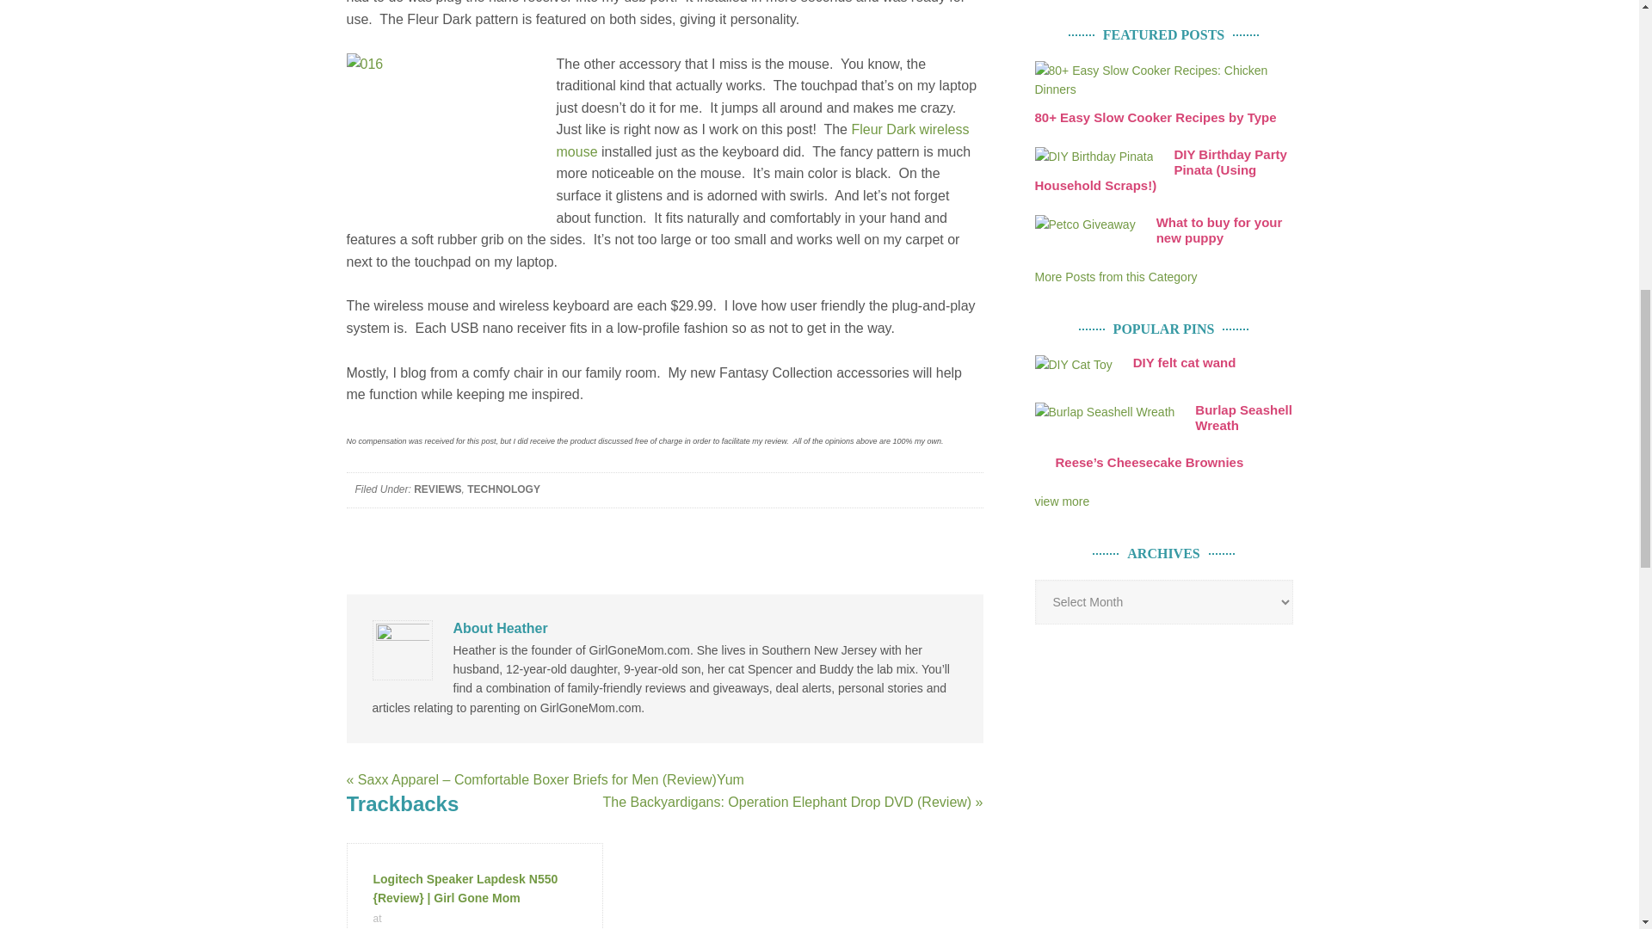 This screenshot has width=1652, height=929. Describe the element at coordinates (450, 132) in the screenshot. I see `016` at that location.